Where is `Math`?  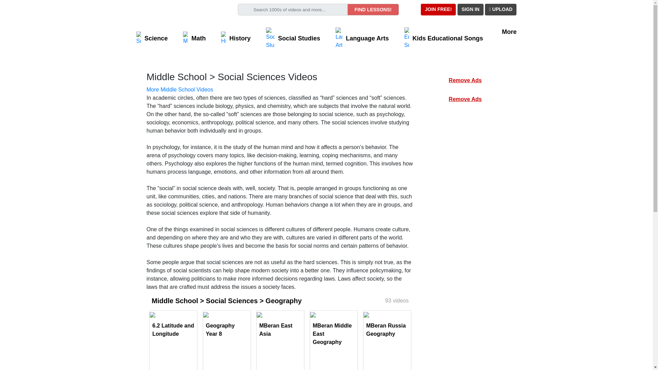 Math is located at coordinates (194, 38).